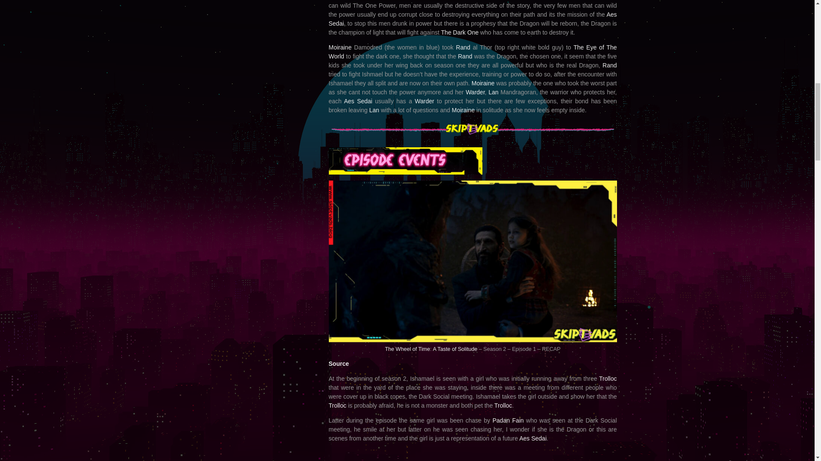 This screenshot has width=821, height=461. I want to click on Moiraine, so click(340, 47).